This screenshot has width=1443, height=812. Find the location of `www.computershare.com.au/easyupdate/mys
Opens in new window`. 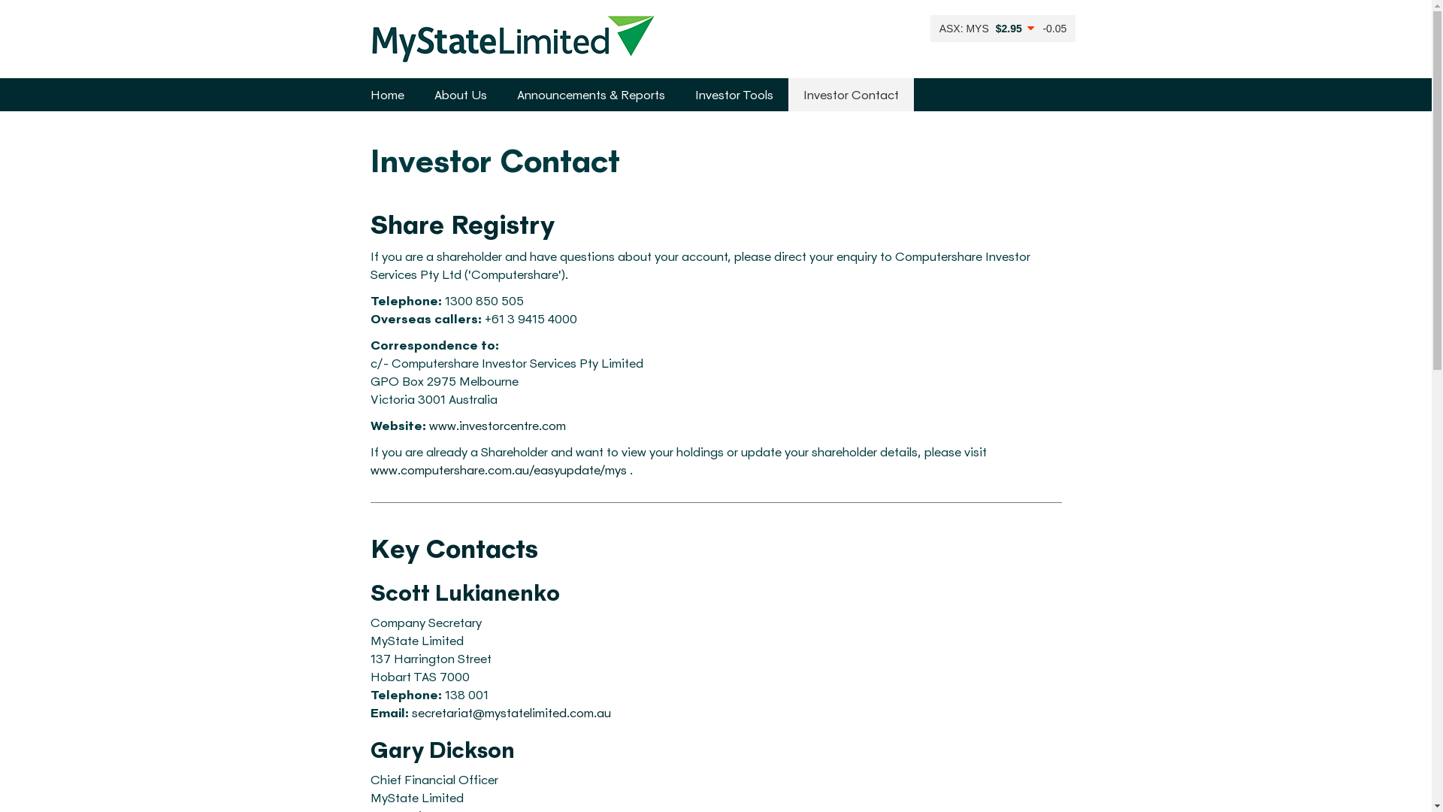

www.computershare.com.au/easyupdate/mys
Opens in new window is located at coordinates (498, 469).